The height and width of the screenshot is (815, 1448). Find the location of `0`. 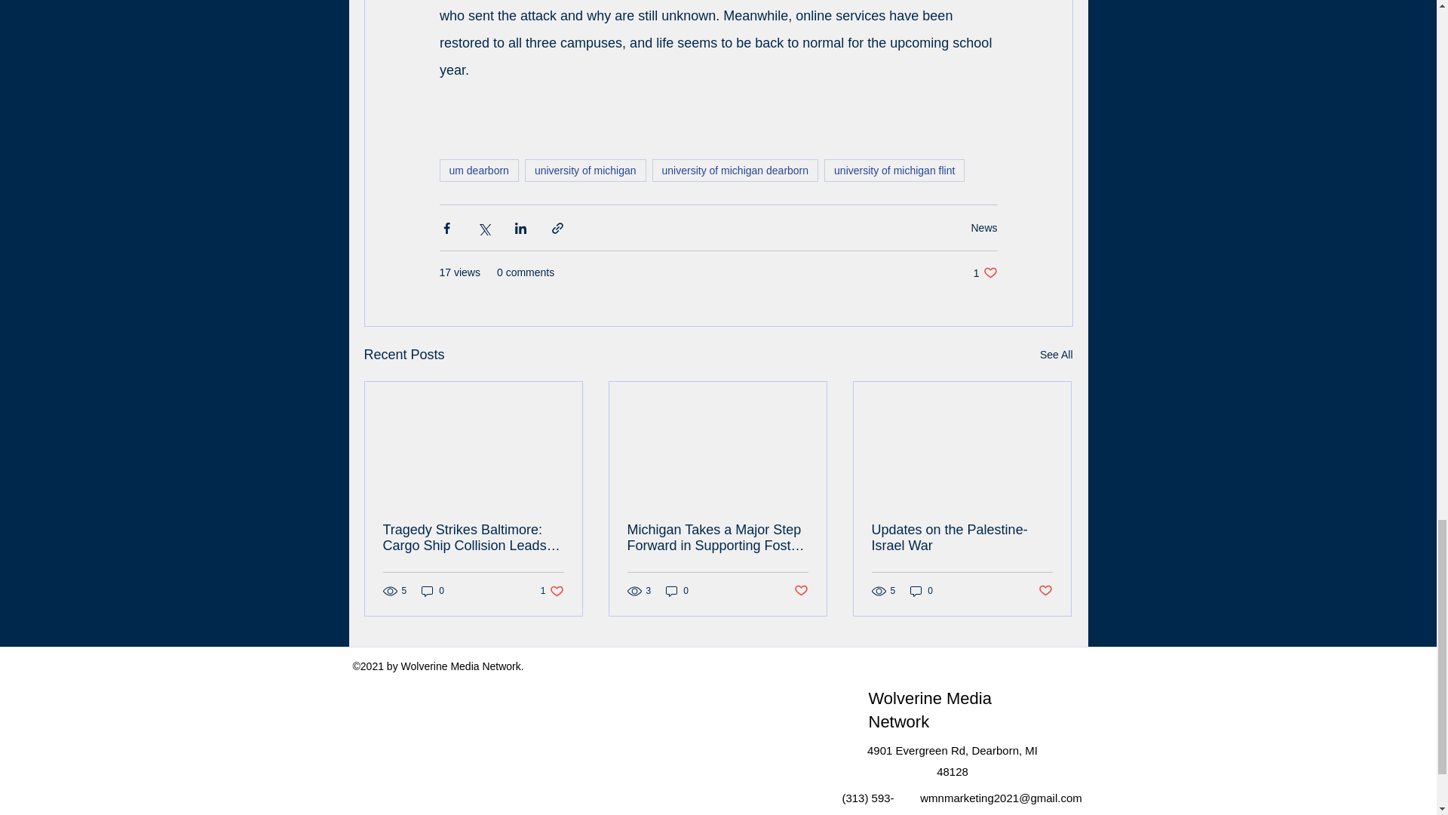

0 is located at coordinates (1056, 355).